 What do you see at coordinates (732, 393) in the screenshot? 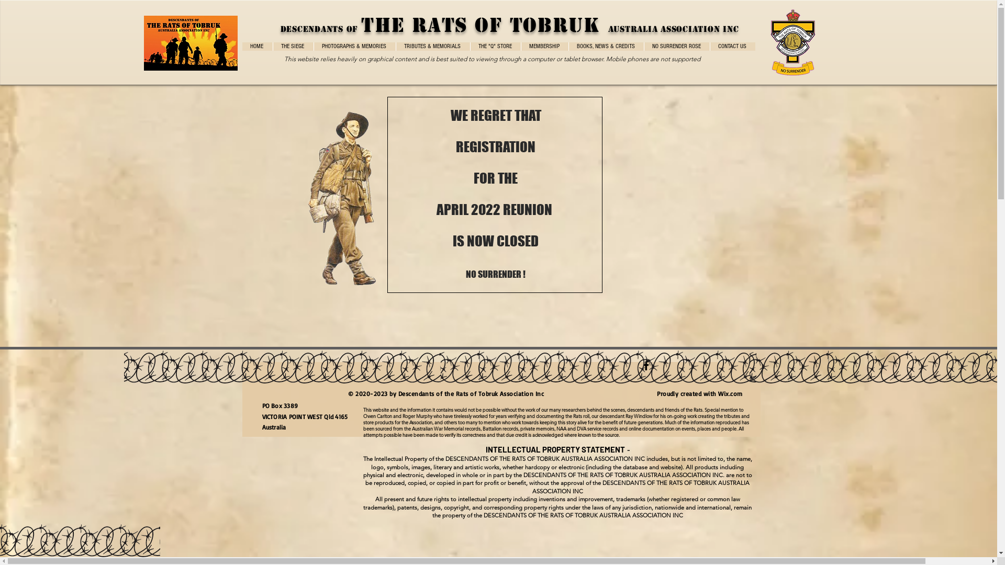
I see `Wix.com  ` at bounding box center [732, 393].